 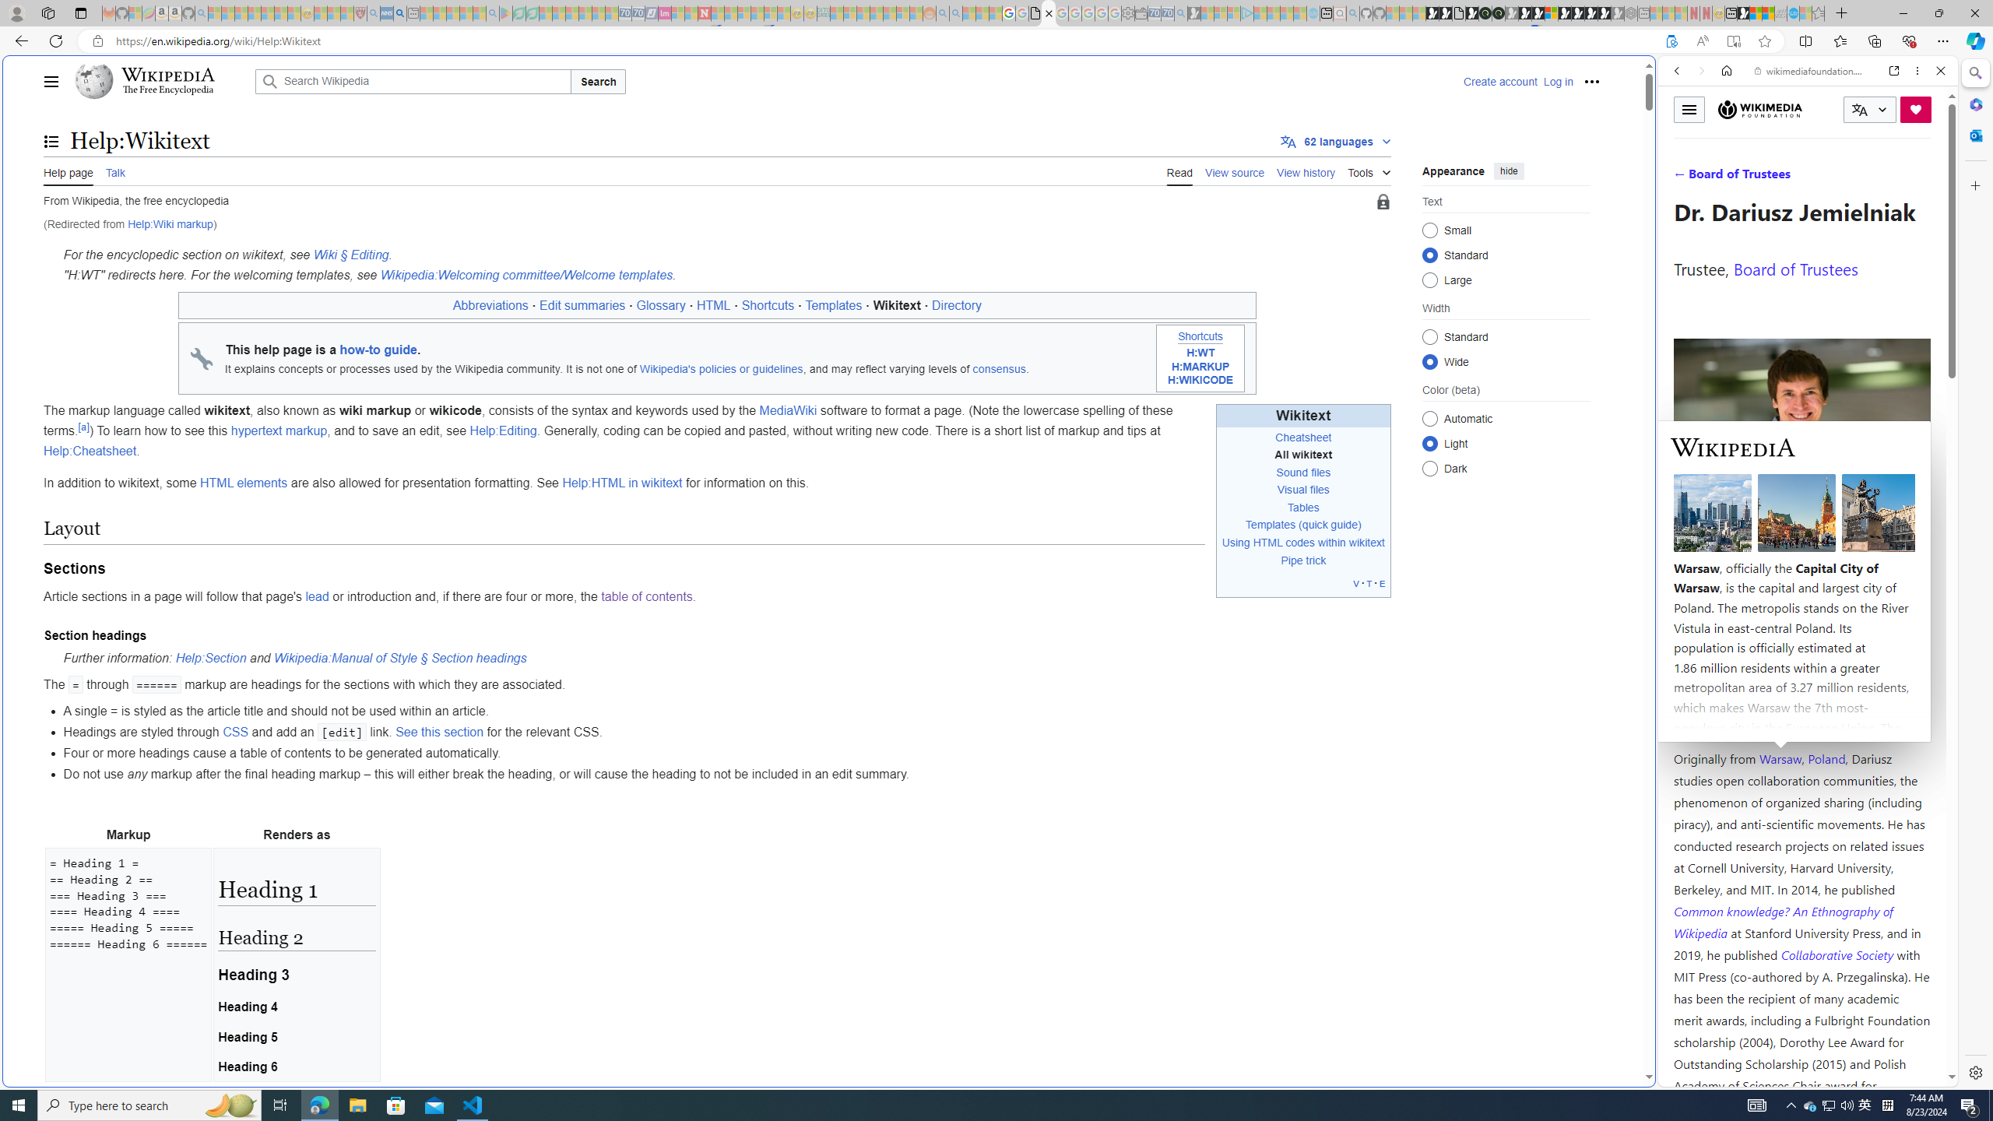 I want to click on Markup, so click(x=129, y=835).